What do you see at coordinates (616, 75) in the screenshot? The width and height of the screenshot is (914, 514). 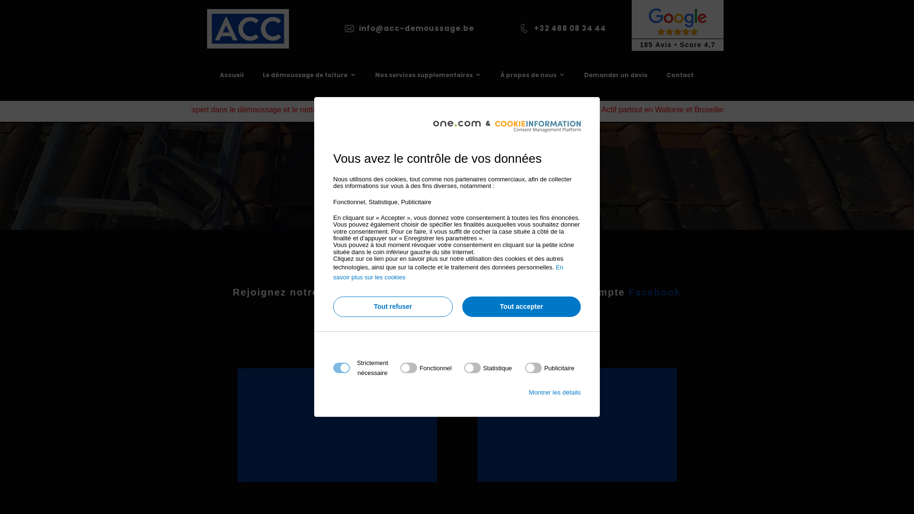 I see `Demander un devis` at bounding box center [616, 75].